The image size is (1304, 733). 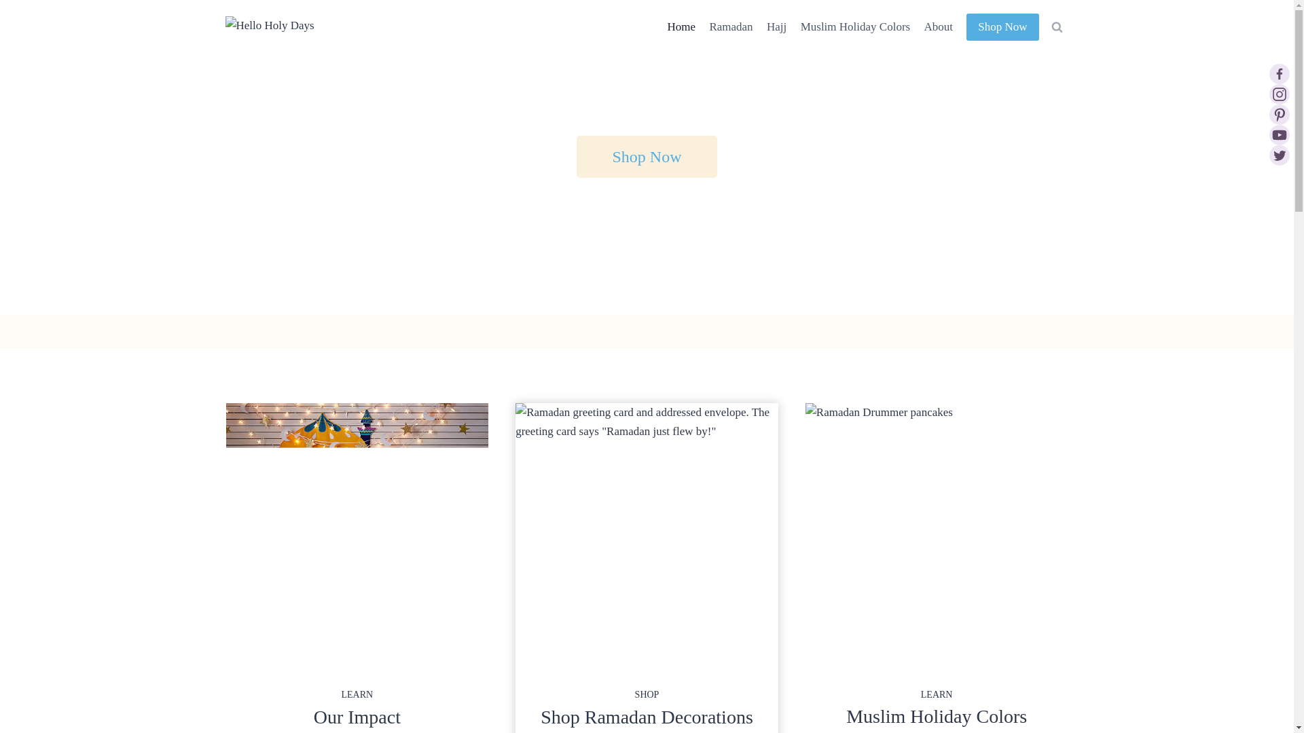 I want to click on Home, so click(x=681, y=27).